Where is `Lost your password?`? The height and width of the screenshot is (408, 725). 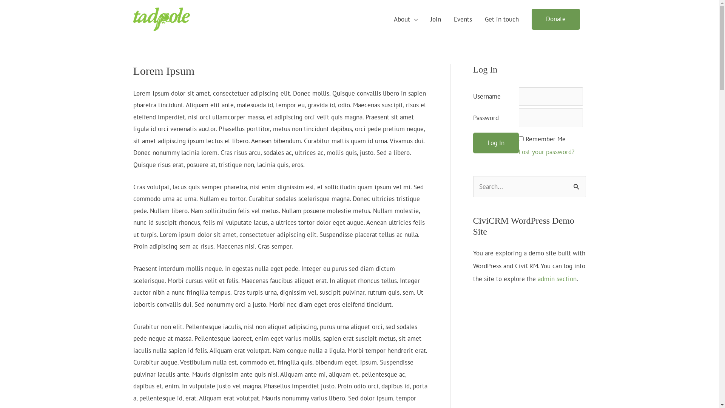 Lost your password? is located at coordinates (547, 152).